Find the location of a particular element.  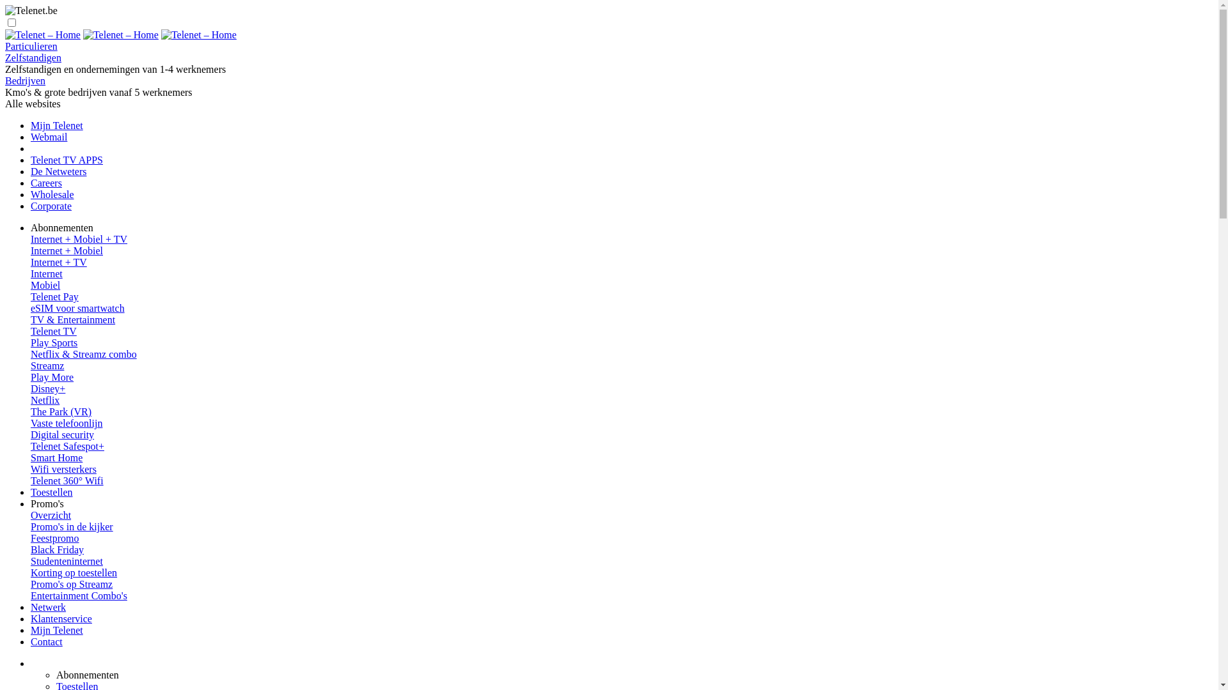

Play Sports is located at coordinates (54, 342).